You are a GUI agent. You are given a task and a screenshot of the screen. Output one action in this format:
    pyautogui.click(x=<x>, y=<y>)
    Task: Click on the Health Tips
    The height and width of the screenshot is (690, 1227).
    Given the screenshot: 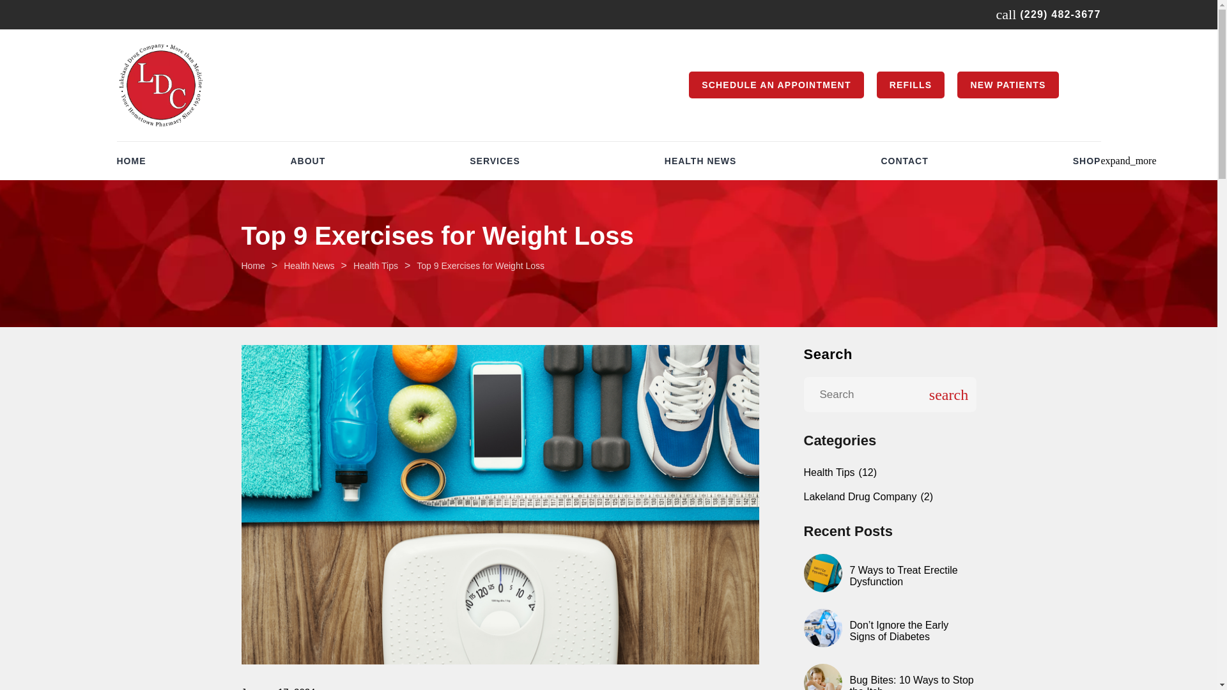 What is the action you would take?
    pyautogui.click(x=375, y=266)
    